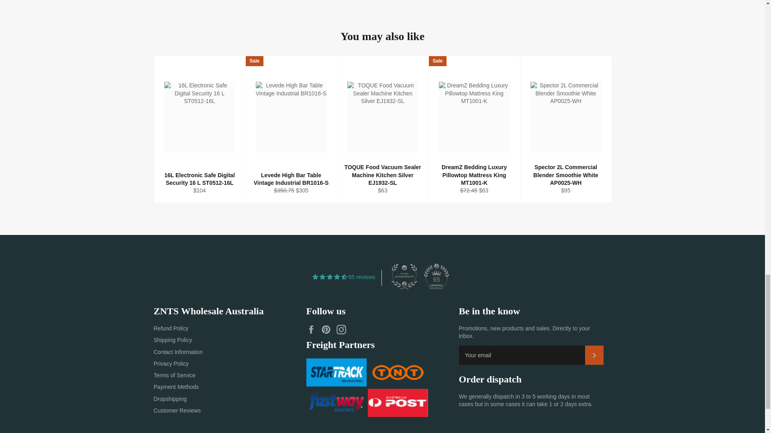  What do you see at coordinates (313, 330) in the screenshot?
I see `ZNTS Wholesale Australia on Facebook` at bounding box center [313, 330].